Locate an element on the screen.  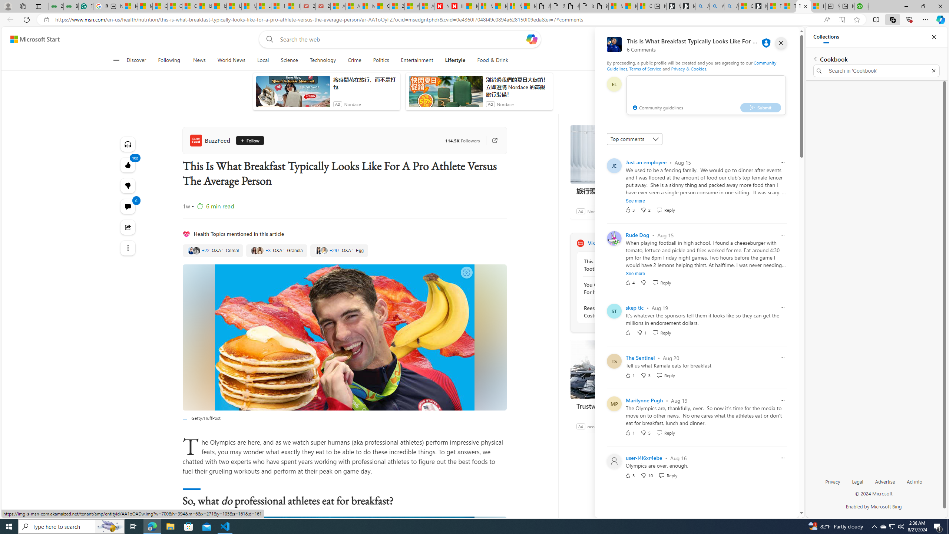
Lifestyle - MSN is located at coordinates (264, 6).